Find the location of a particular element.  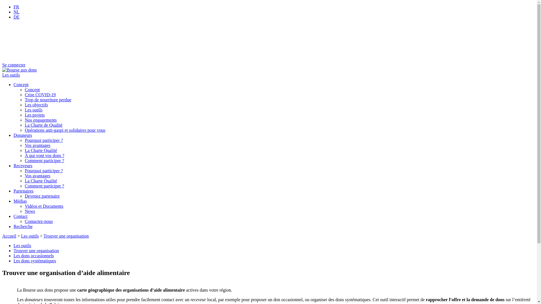

FR is located at coordinates (16, 7).